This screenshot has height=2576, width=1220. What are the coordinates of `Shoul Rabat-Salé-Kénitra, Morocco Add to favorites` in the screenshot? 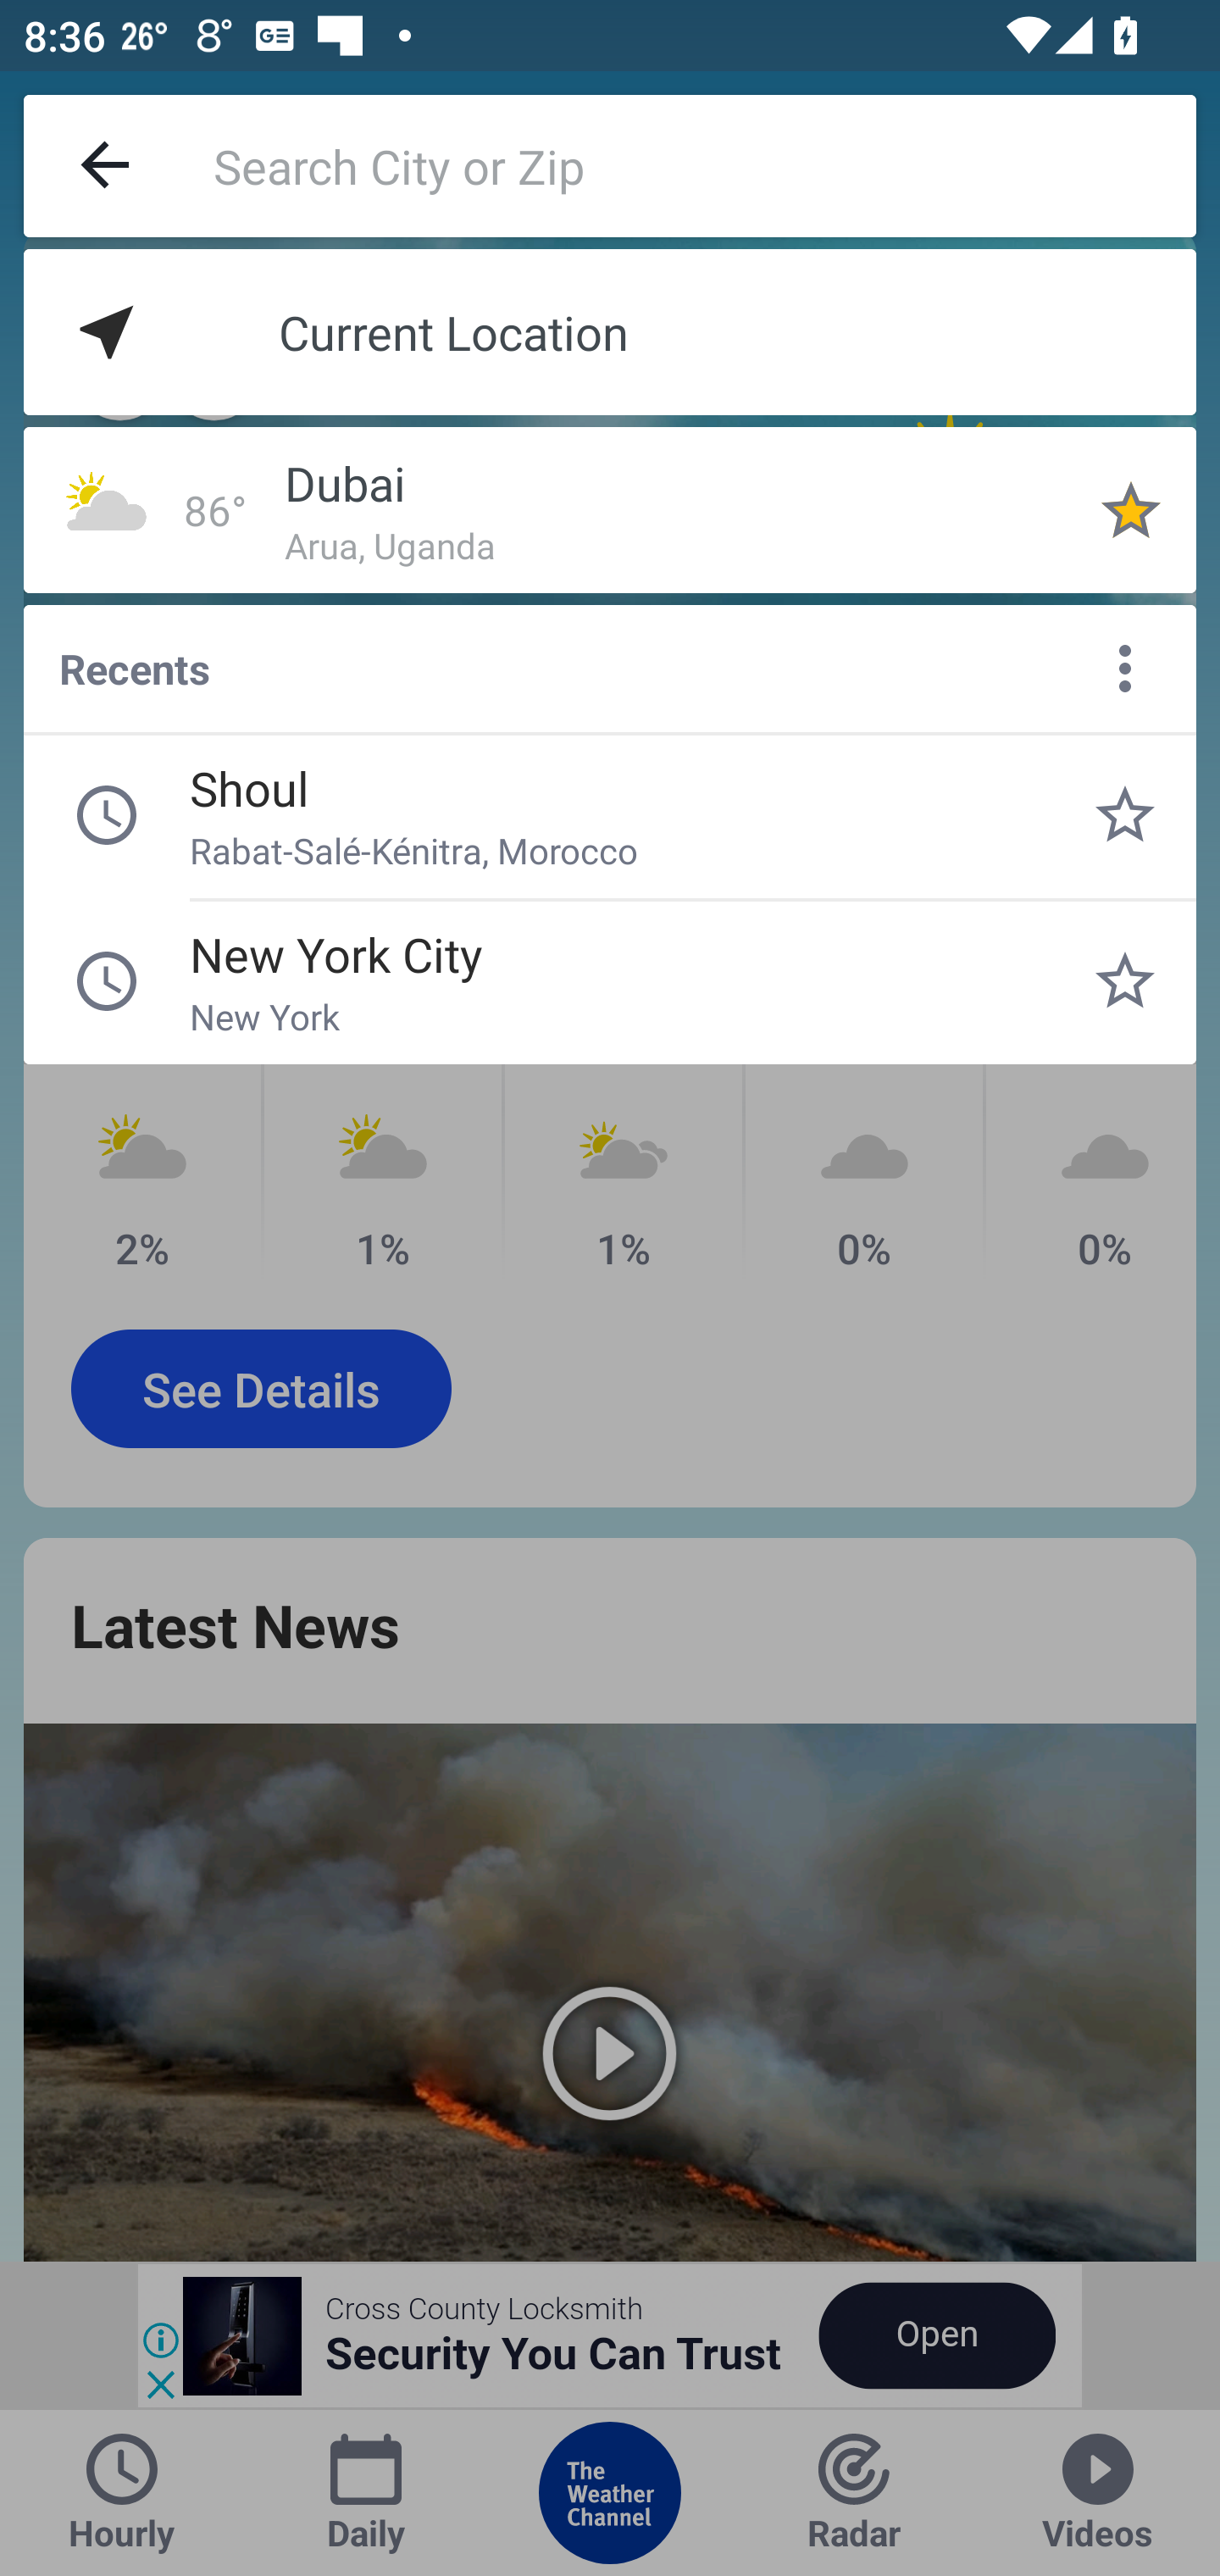 It's located at (1125, 815).